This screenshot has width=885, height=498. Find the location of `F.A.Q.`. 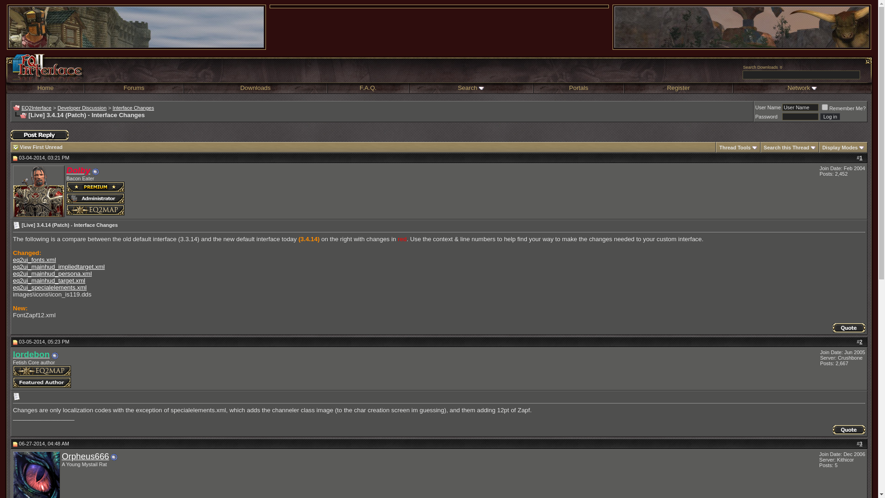

F.A.Q. is located at coordinates (368, 87).